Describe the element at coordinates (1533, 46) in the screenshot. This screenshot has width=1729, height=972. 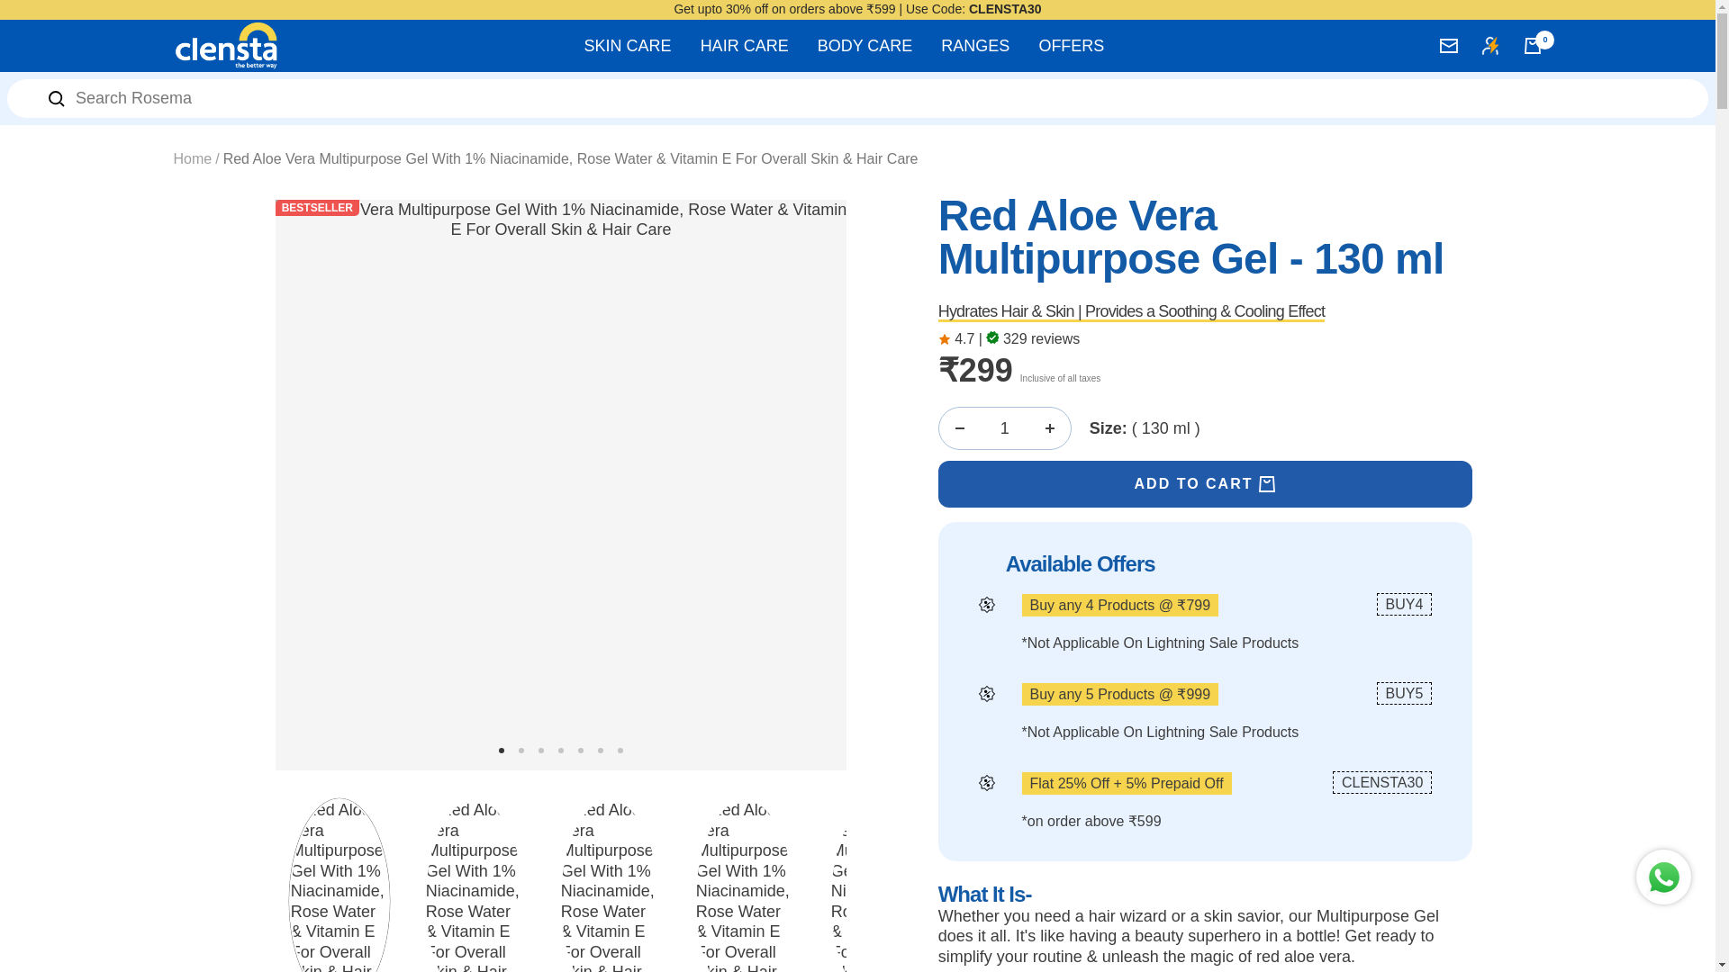
I see `0` at that location.